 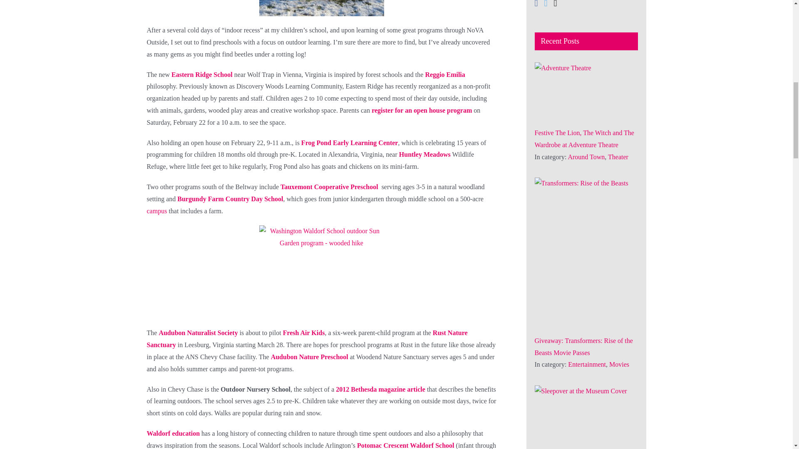 What do you see at coordinates (230, 199) in the screenshot?
I see `Burgundy Farm Country Day  School` at bounding box center [230, 199].